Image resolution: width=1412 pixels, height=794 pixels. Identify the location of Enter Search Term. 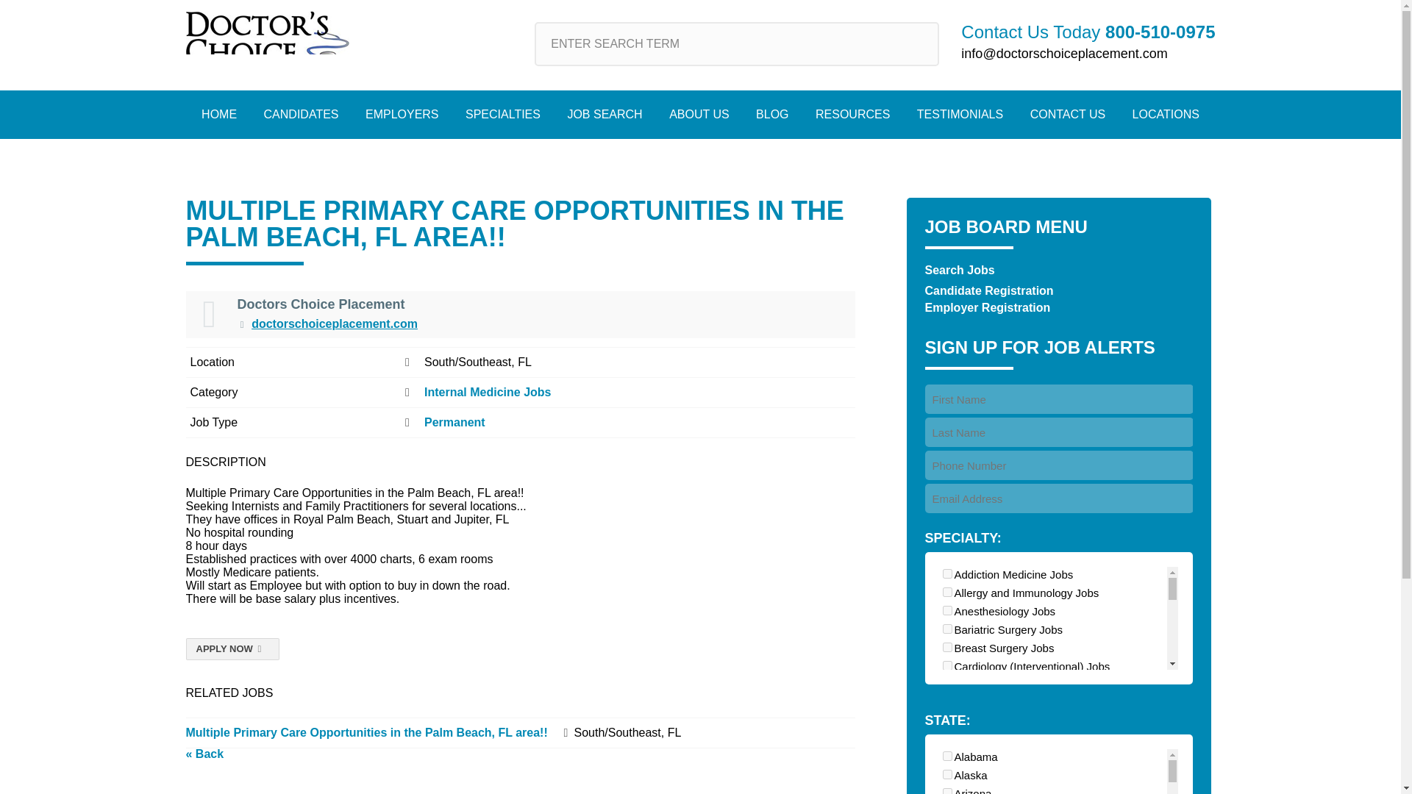
(737, 44).